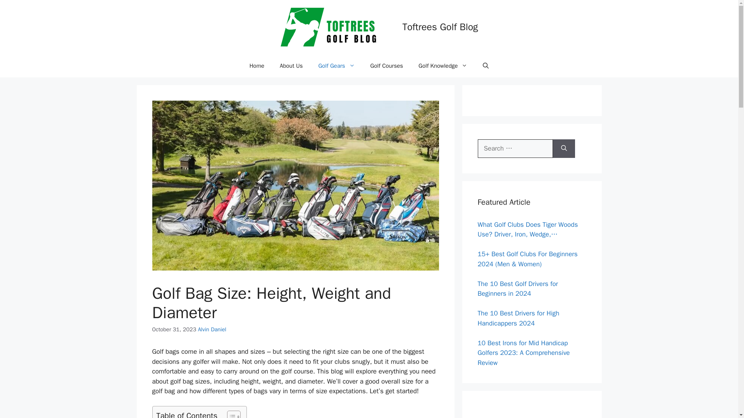 This screenshot has width=744, height=418. Describe the element at coordinates (515, 149) in the screenshot. I see `Search for:` at that location.